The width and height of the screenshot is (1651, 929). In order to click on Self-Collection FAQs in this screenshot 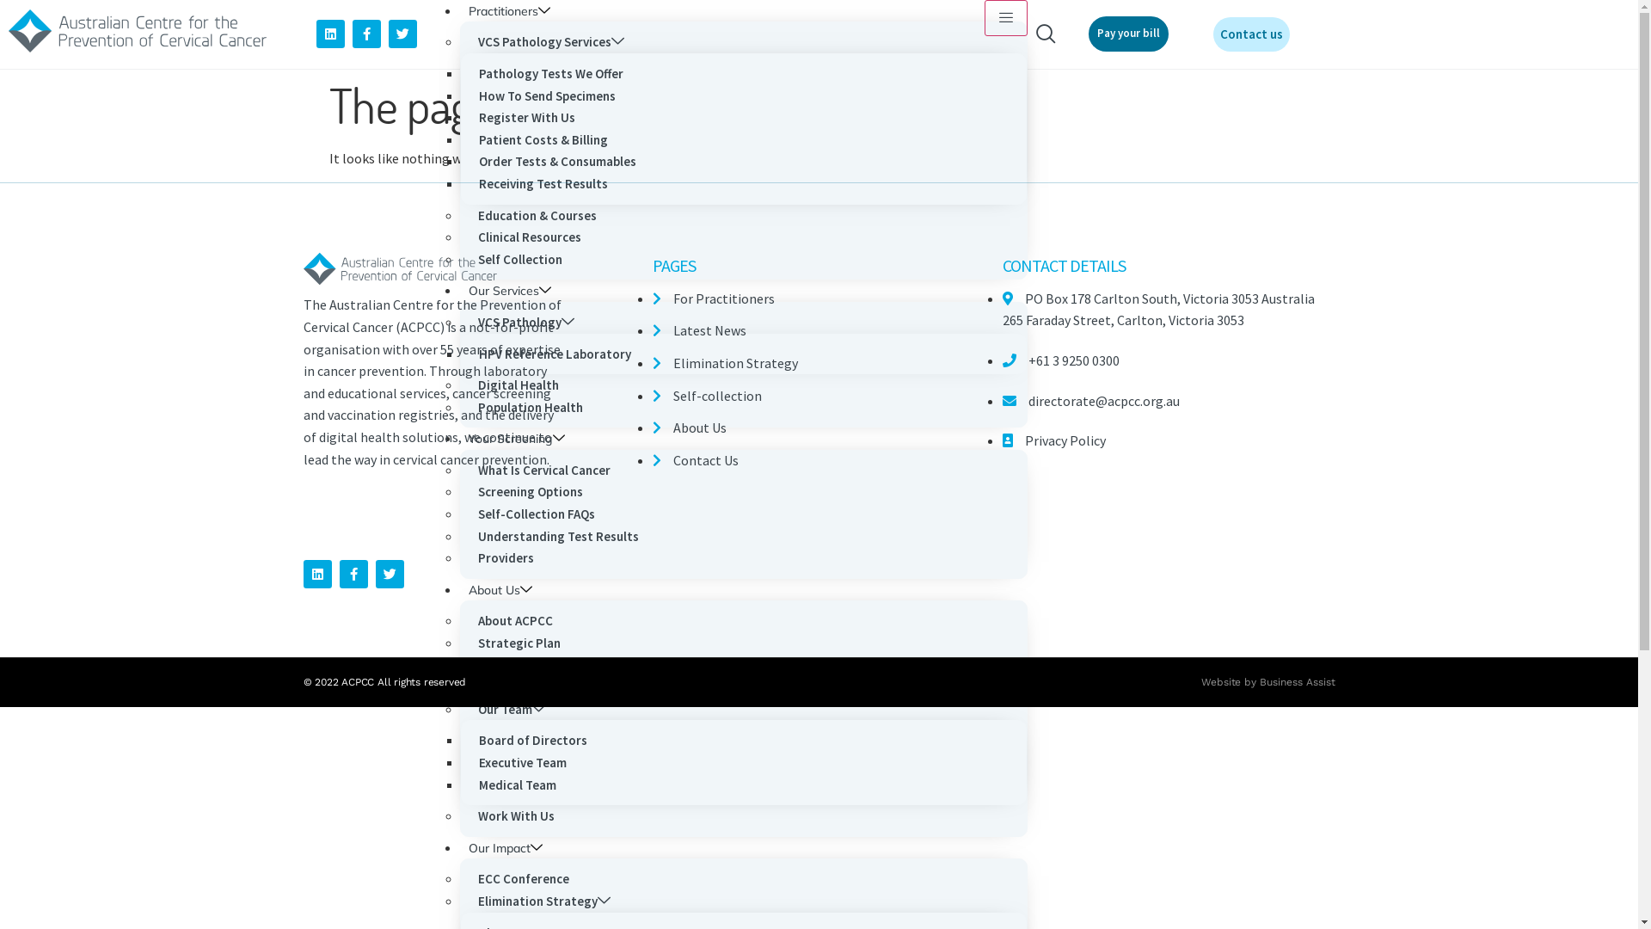, I will do `click(537, 514)`.